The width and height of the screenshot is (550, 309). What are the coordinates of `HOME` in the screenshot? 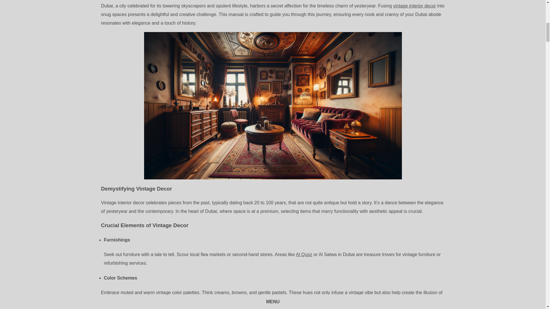 It's located at (121, 136).